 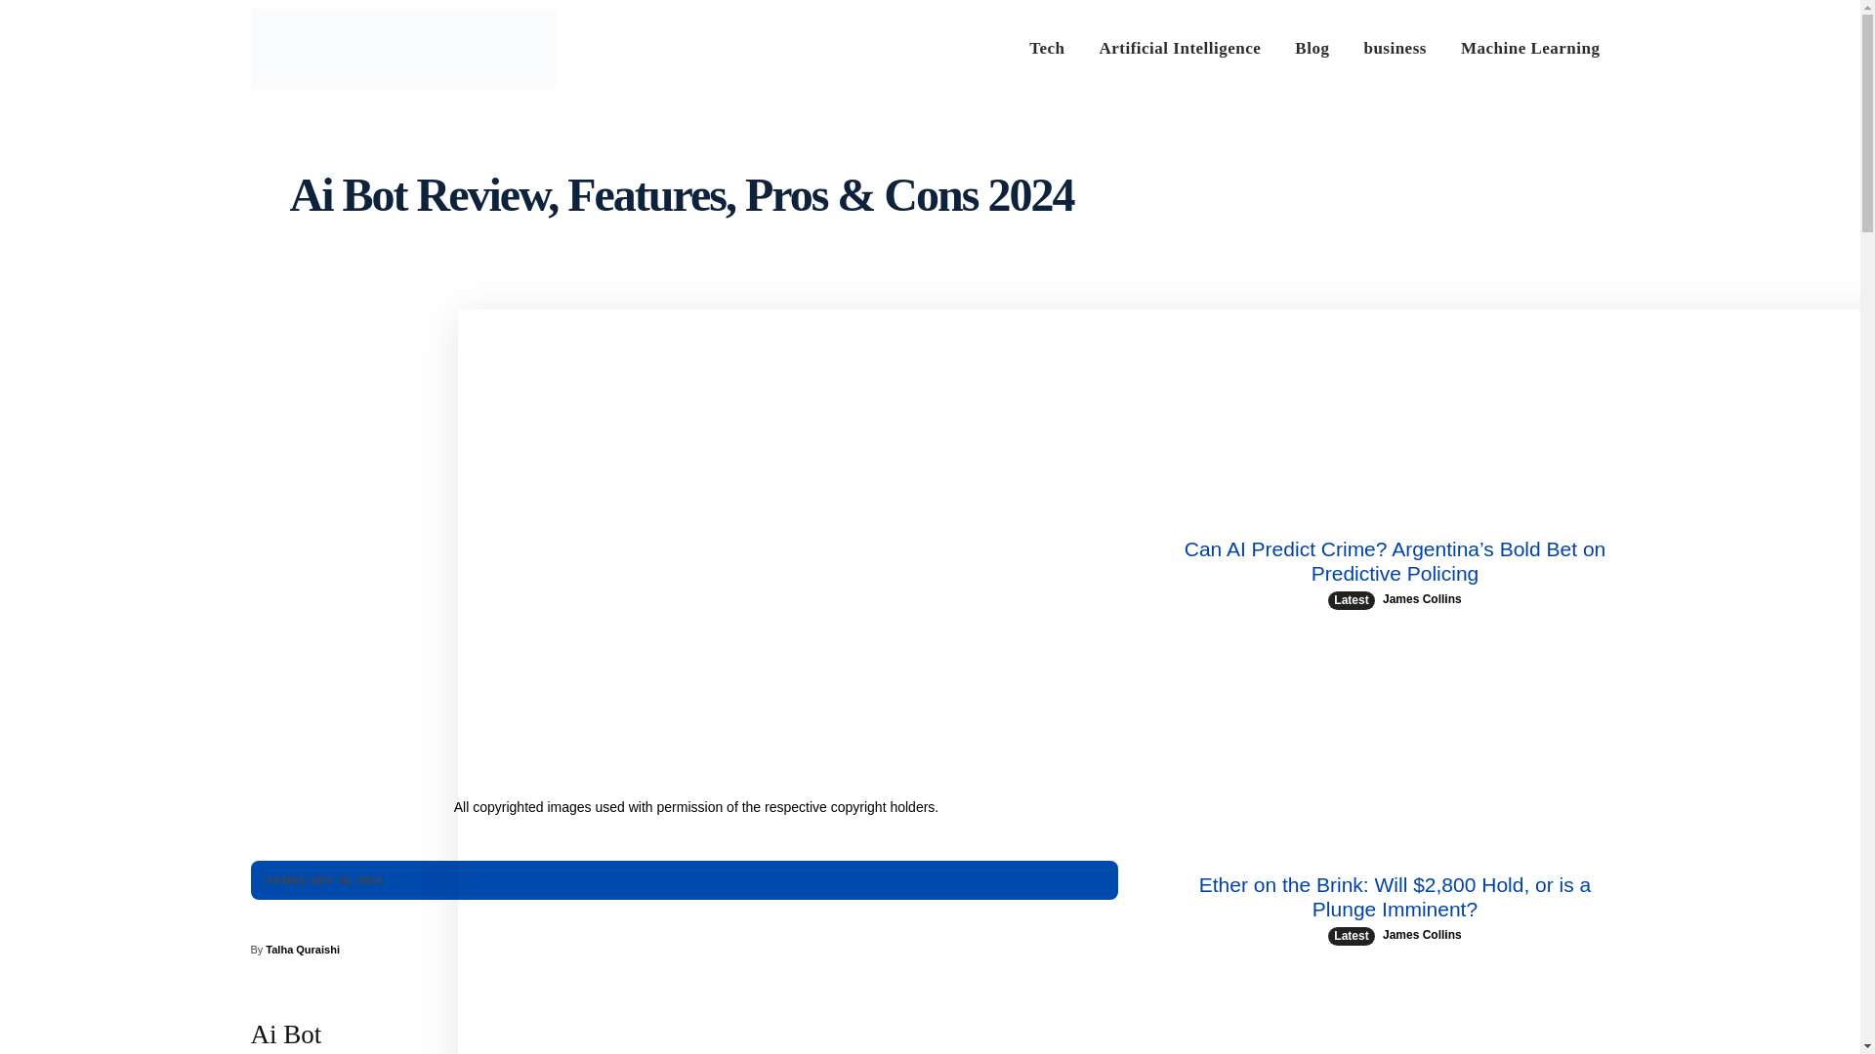 I want to click on Machine Learning, so click(x=1531, y=49).